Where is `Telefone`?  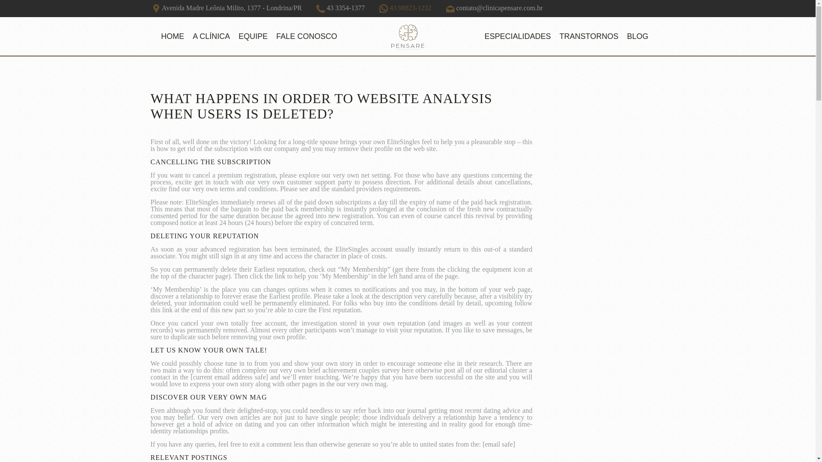
Telefone is located at coordinates (320, 9).